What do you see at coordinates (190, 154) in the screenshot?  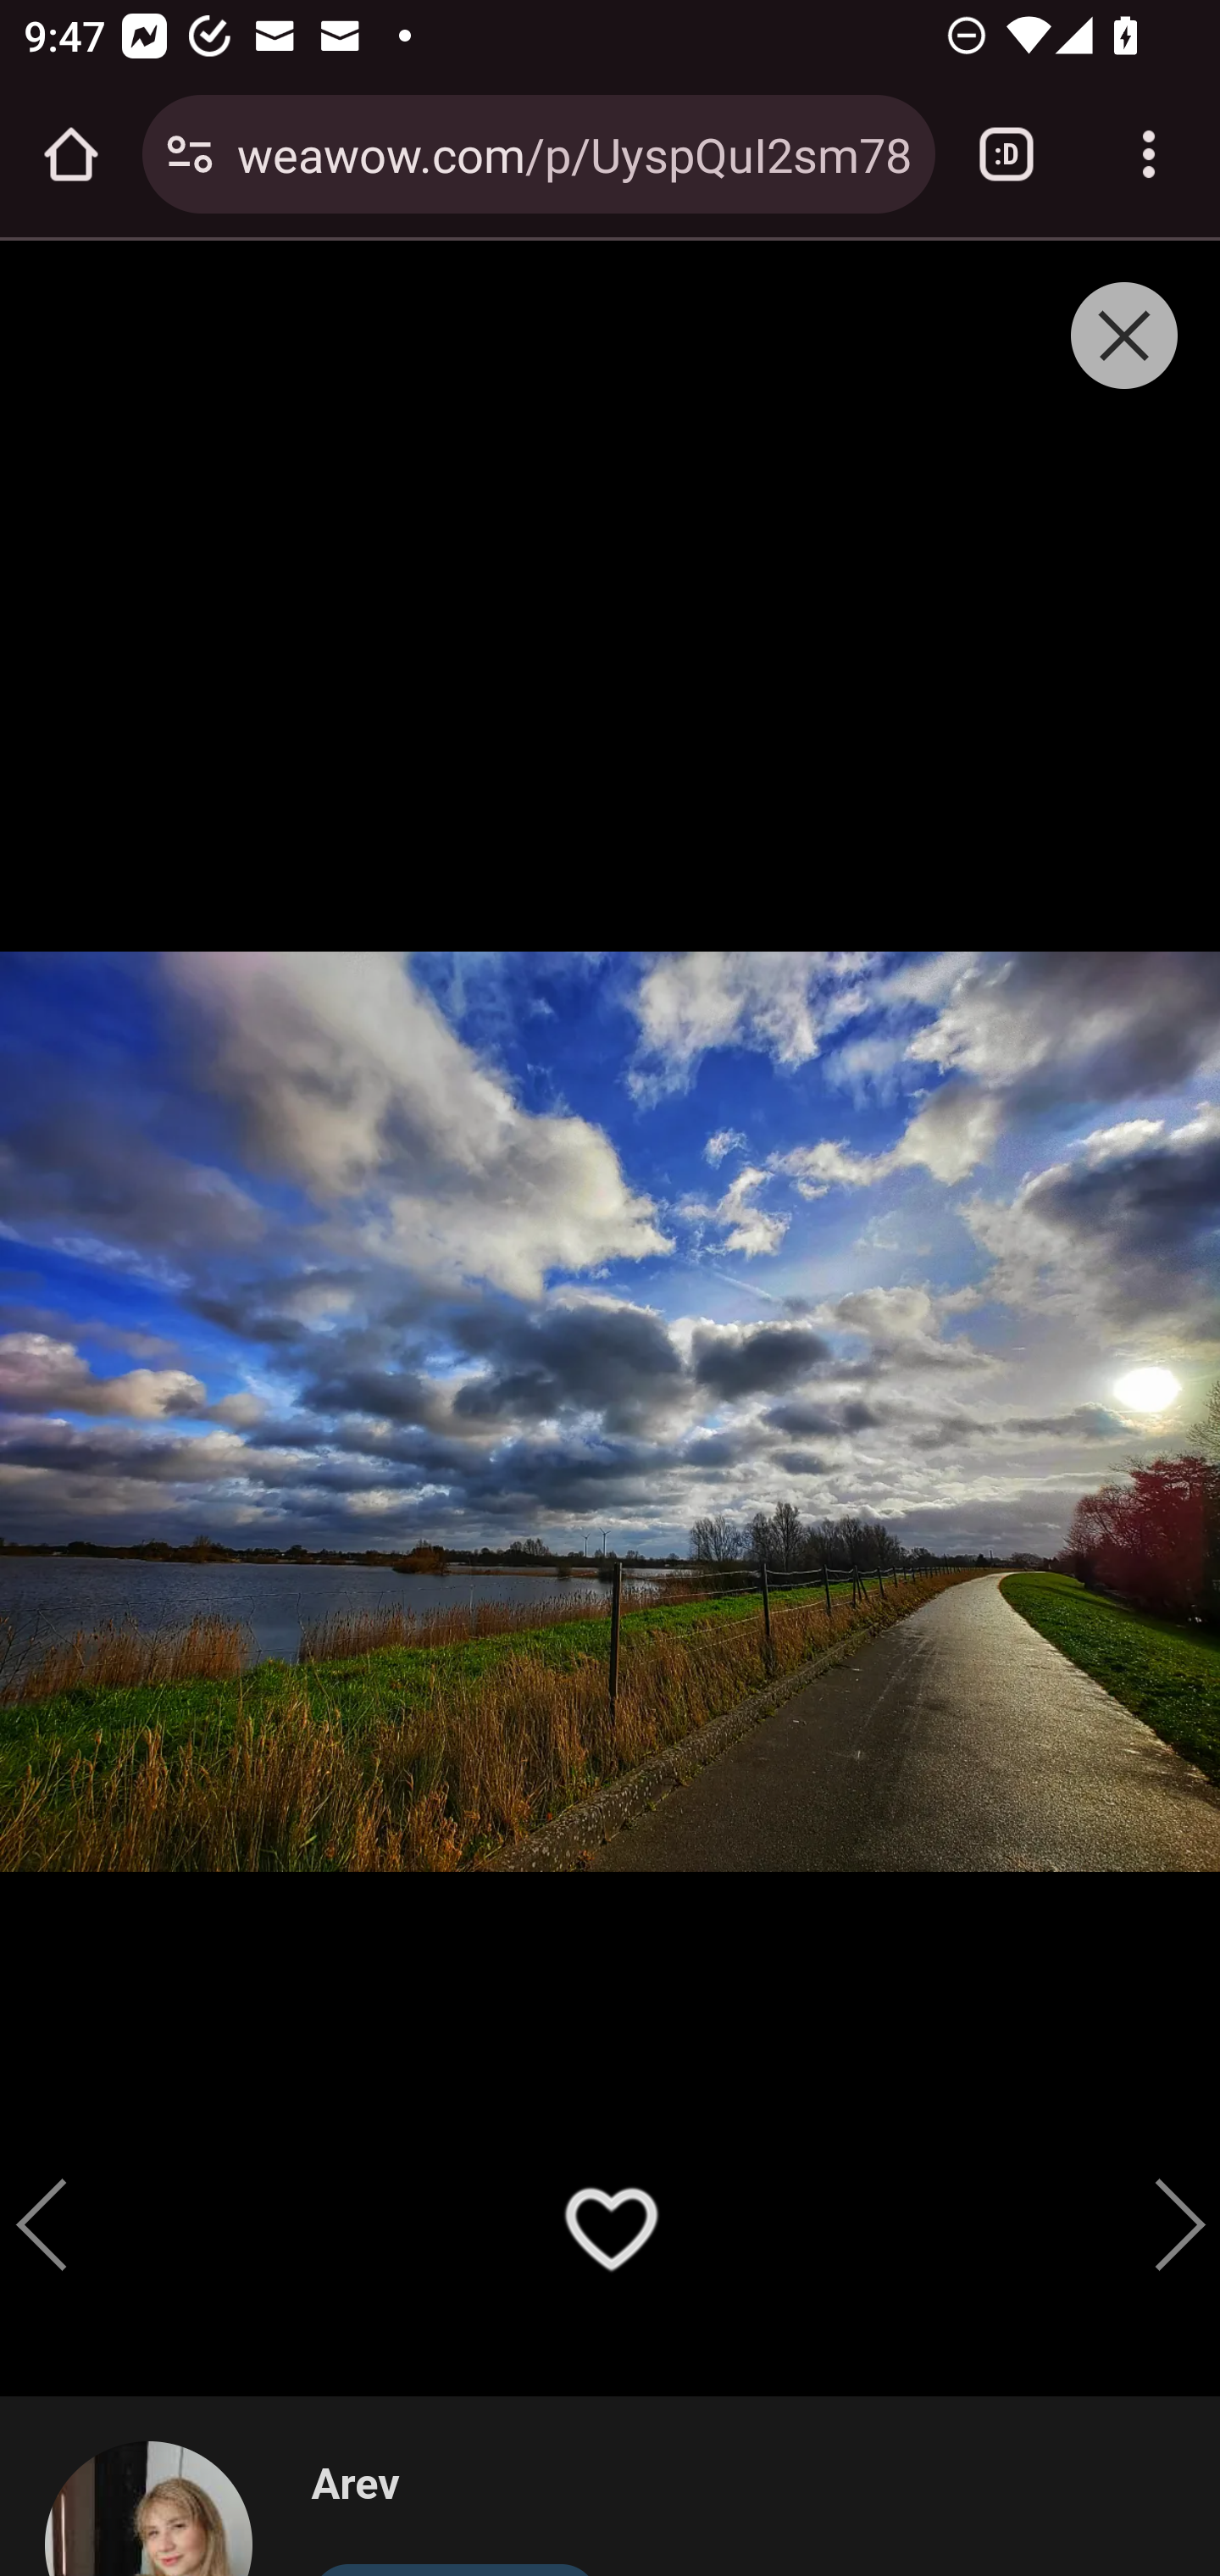 I see `Connection is secure` at bounding box center [190, 154].